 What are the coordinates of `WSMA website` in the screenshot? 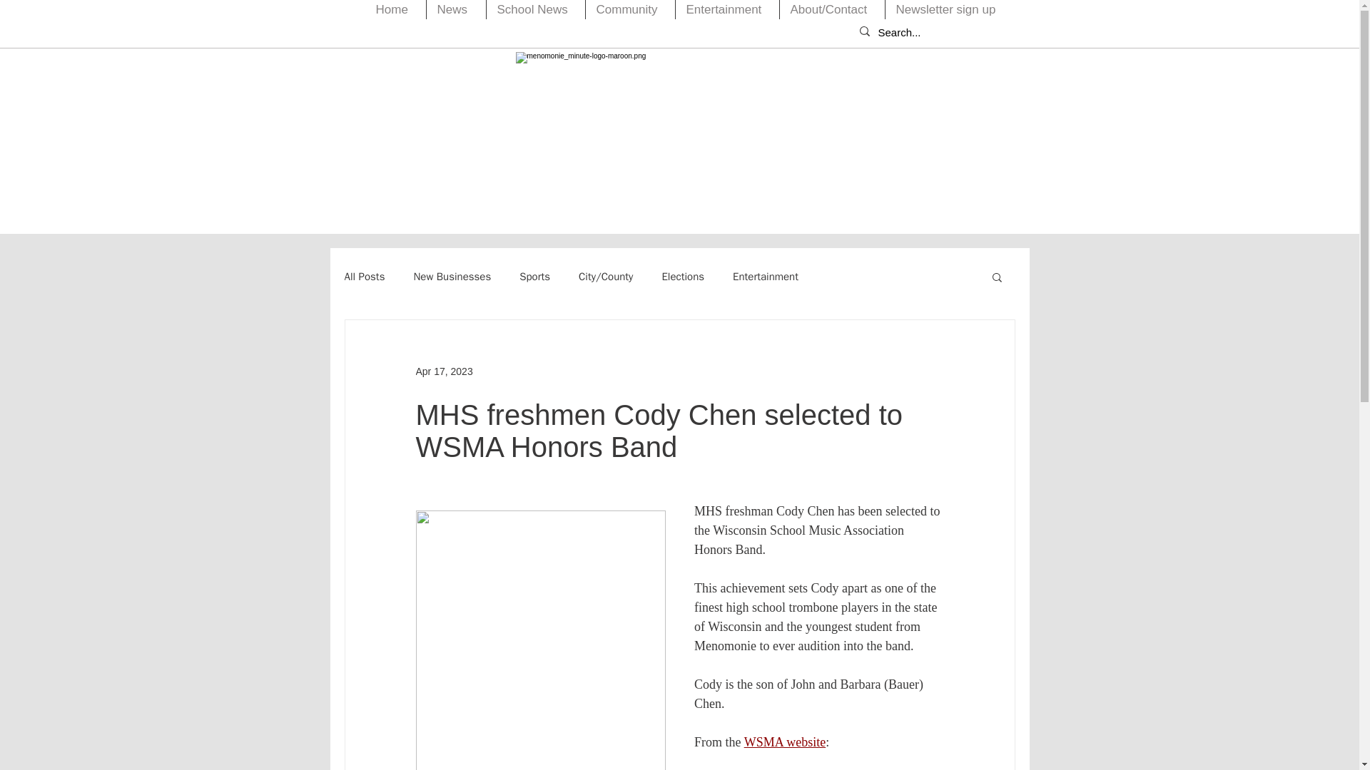 It's located at (785, 741).